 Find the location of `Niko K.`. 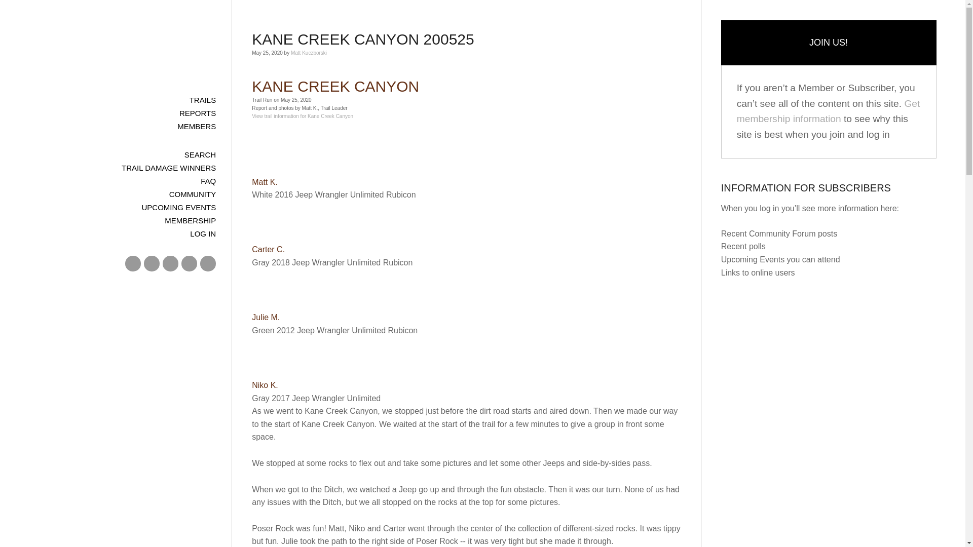

Niko K. is located at coordinates (265, 385).